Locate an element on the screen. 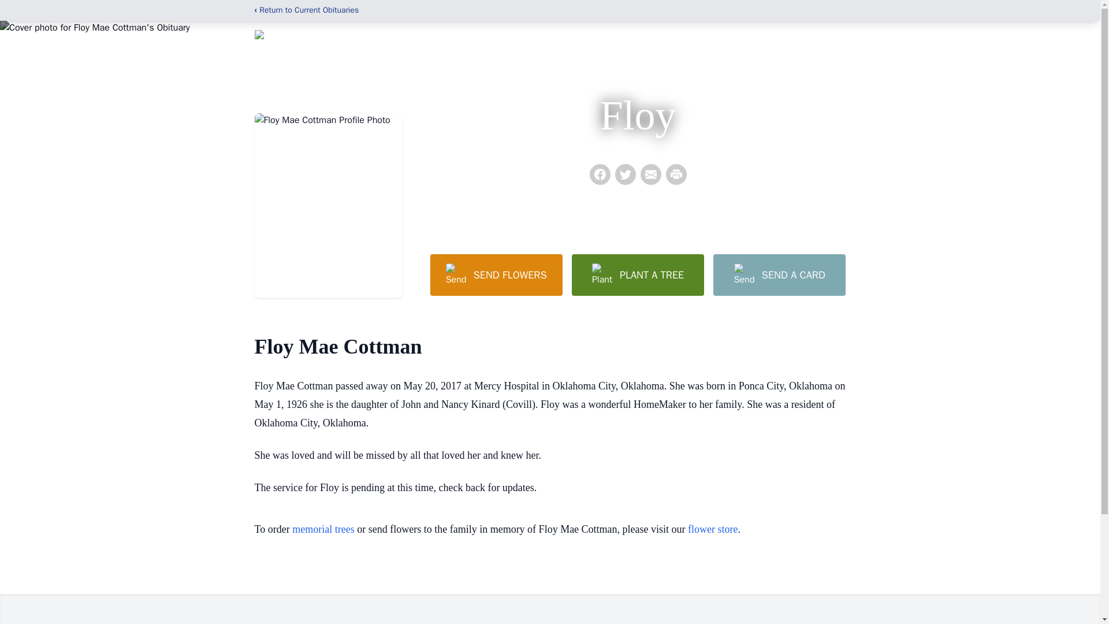 This screenshot has width=1109, height=624. flower store is located at coordinates (712, 529).